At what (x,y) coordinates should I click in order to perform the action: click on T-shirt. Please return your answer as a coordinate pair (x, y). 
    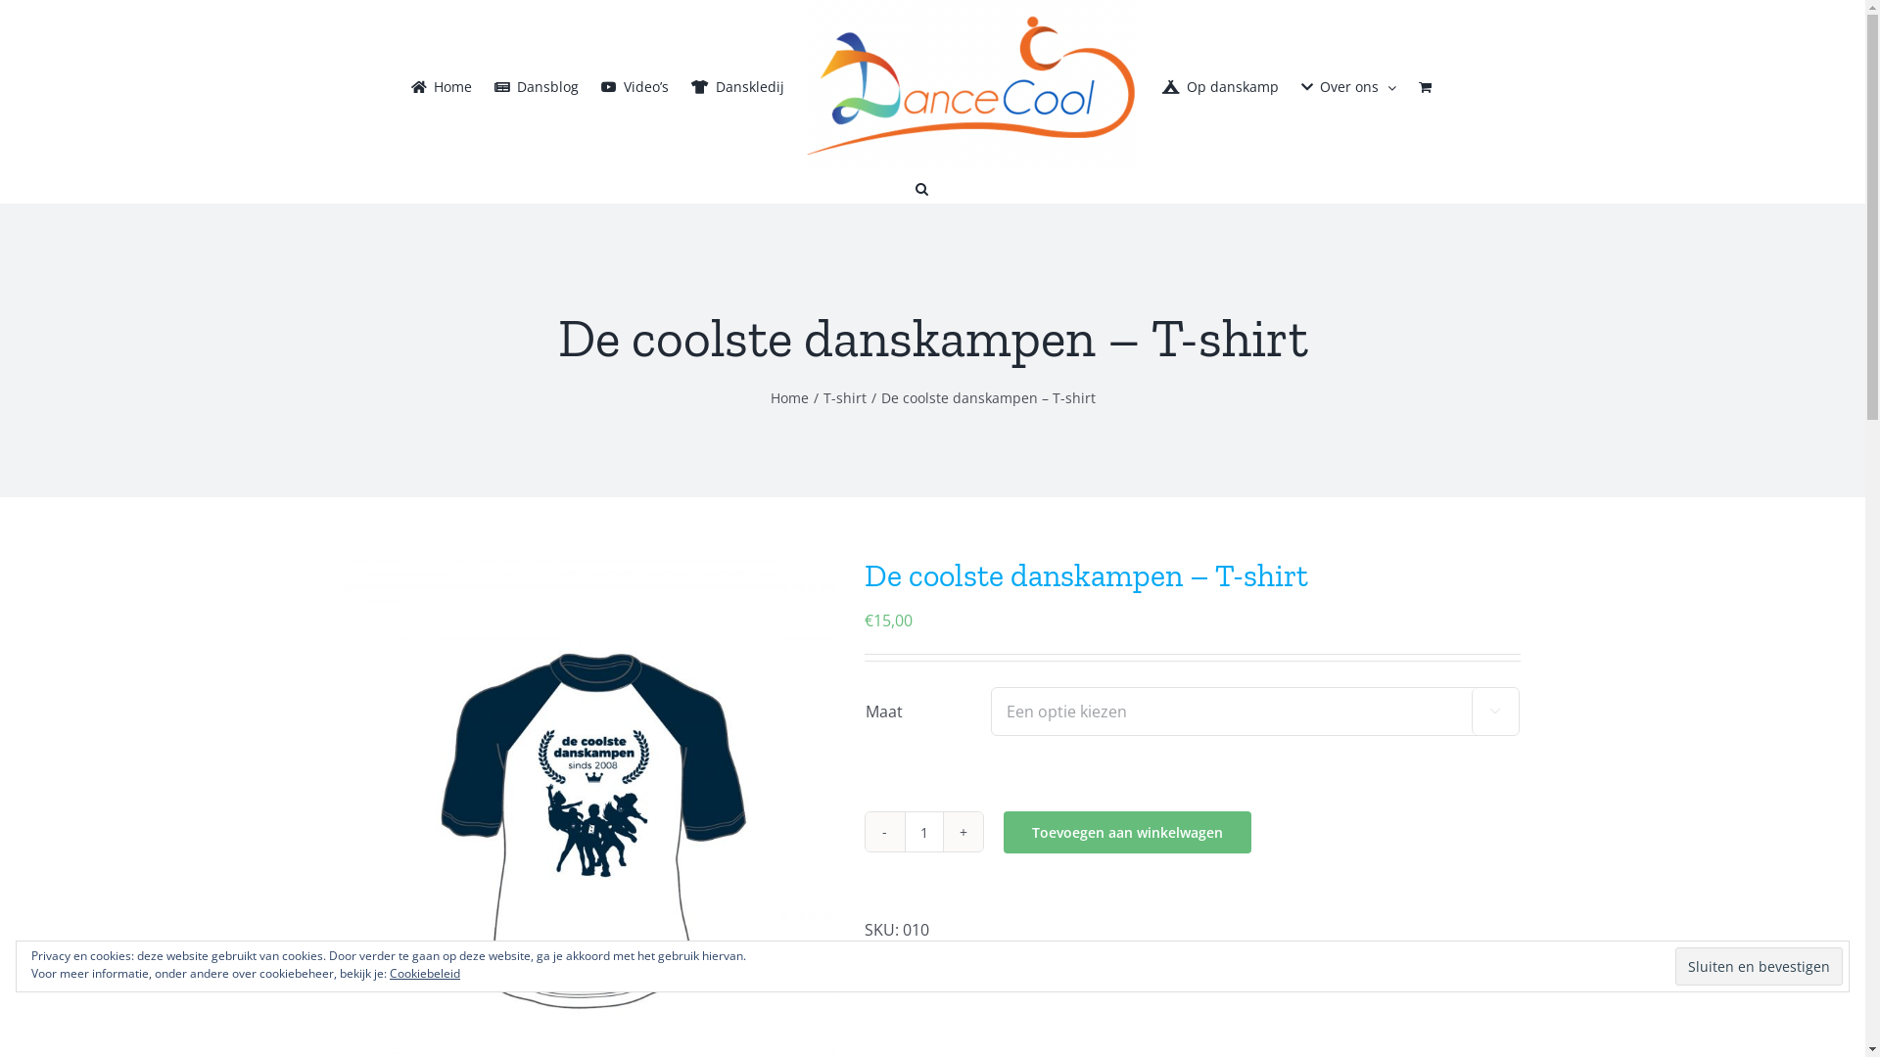
    Looking at the image, I should click on (844, 397).